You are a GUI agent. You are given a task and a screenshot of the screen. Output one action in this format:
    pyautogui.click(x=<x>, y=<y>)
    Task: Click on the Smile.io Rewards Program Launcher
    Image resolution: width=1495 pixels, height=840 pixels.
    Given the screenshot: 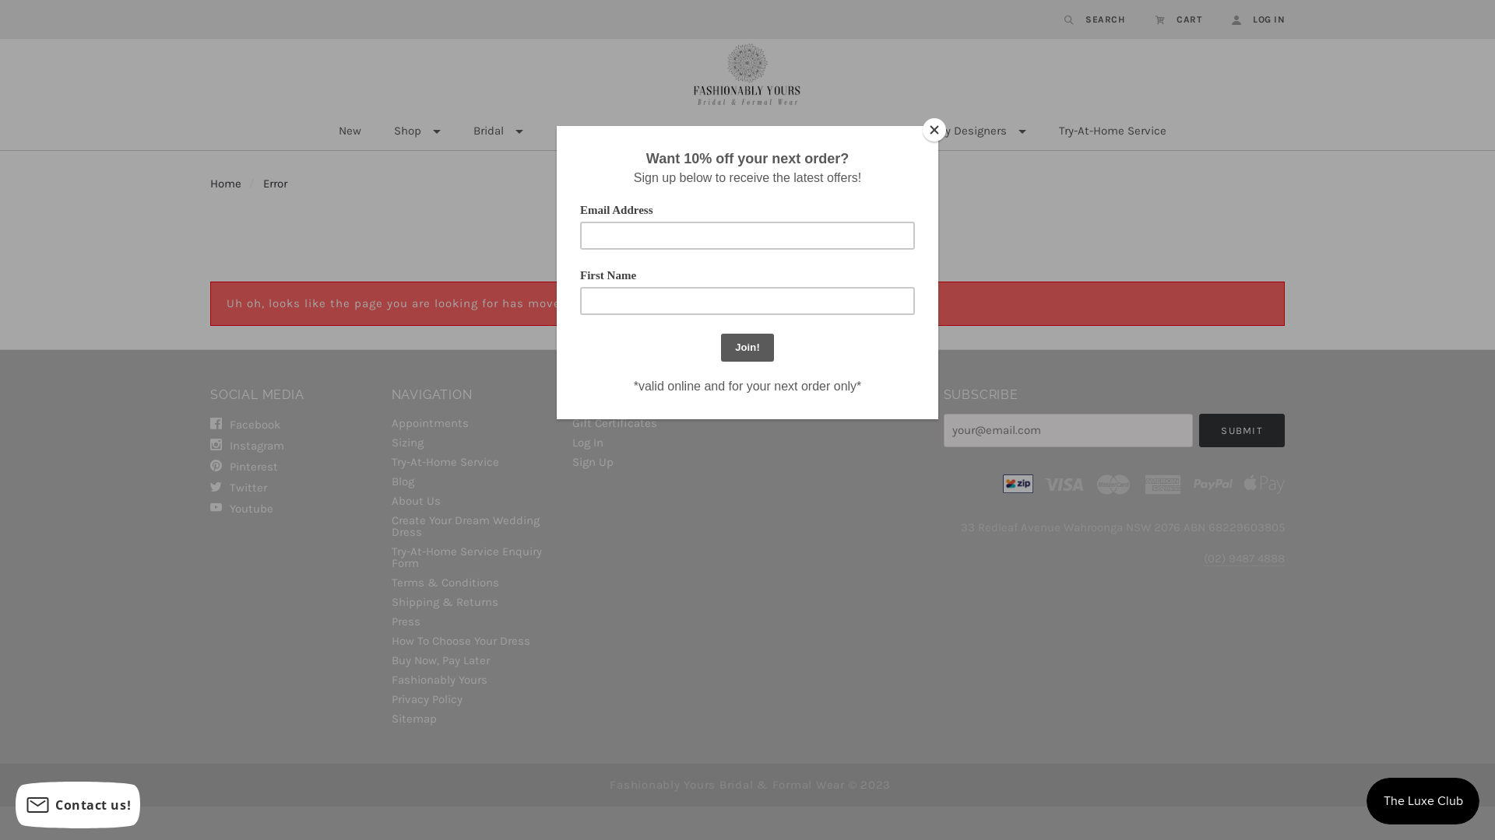 What is the action you would take?
    pyautogui.click(x=1423, y=801)
    